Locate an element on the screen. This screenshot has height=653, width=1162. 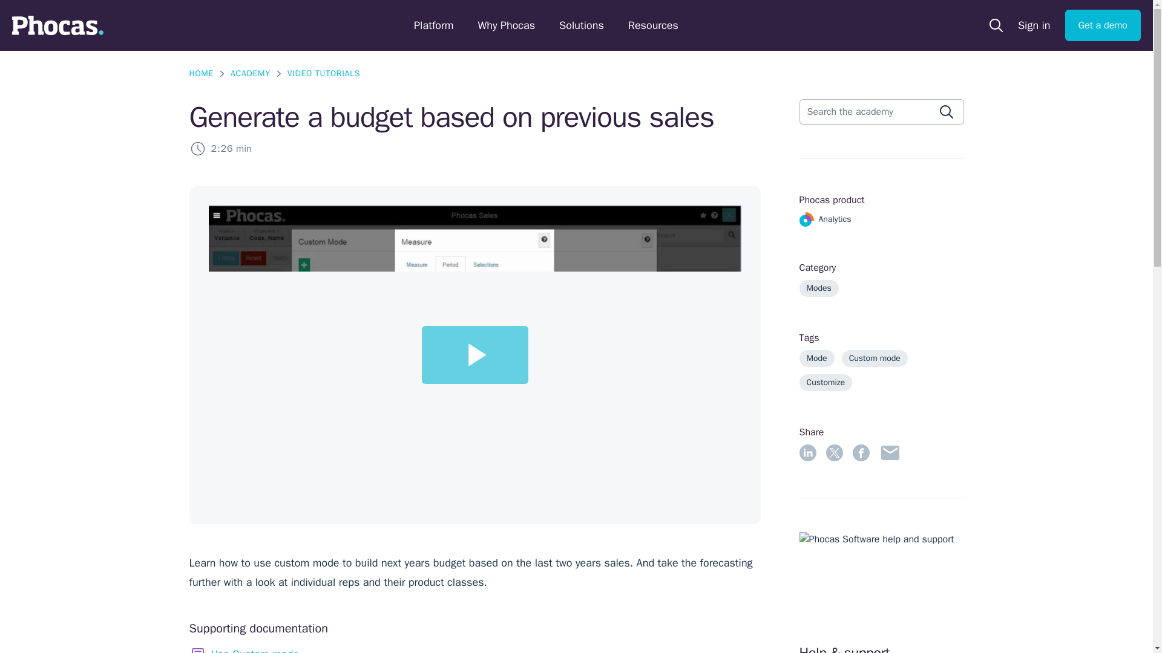
Sign in is located at coordinates (1034, 25).